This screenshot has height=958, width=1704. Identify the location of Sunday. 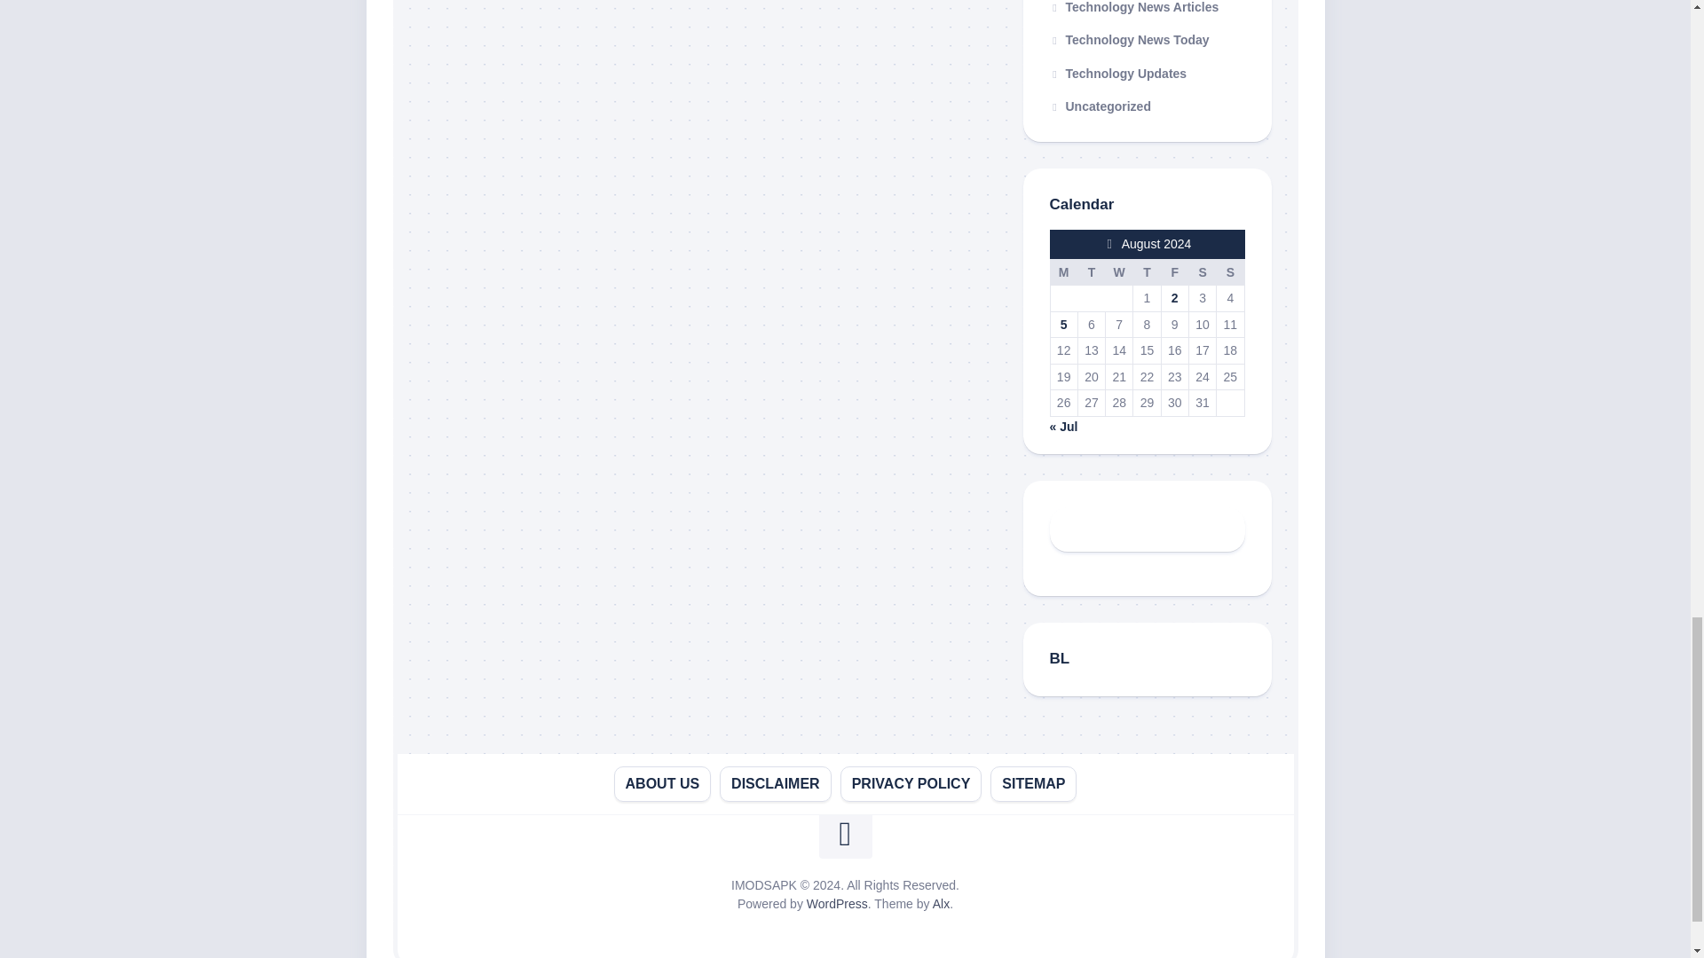
(1230, 271).